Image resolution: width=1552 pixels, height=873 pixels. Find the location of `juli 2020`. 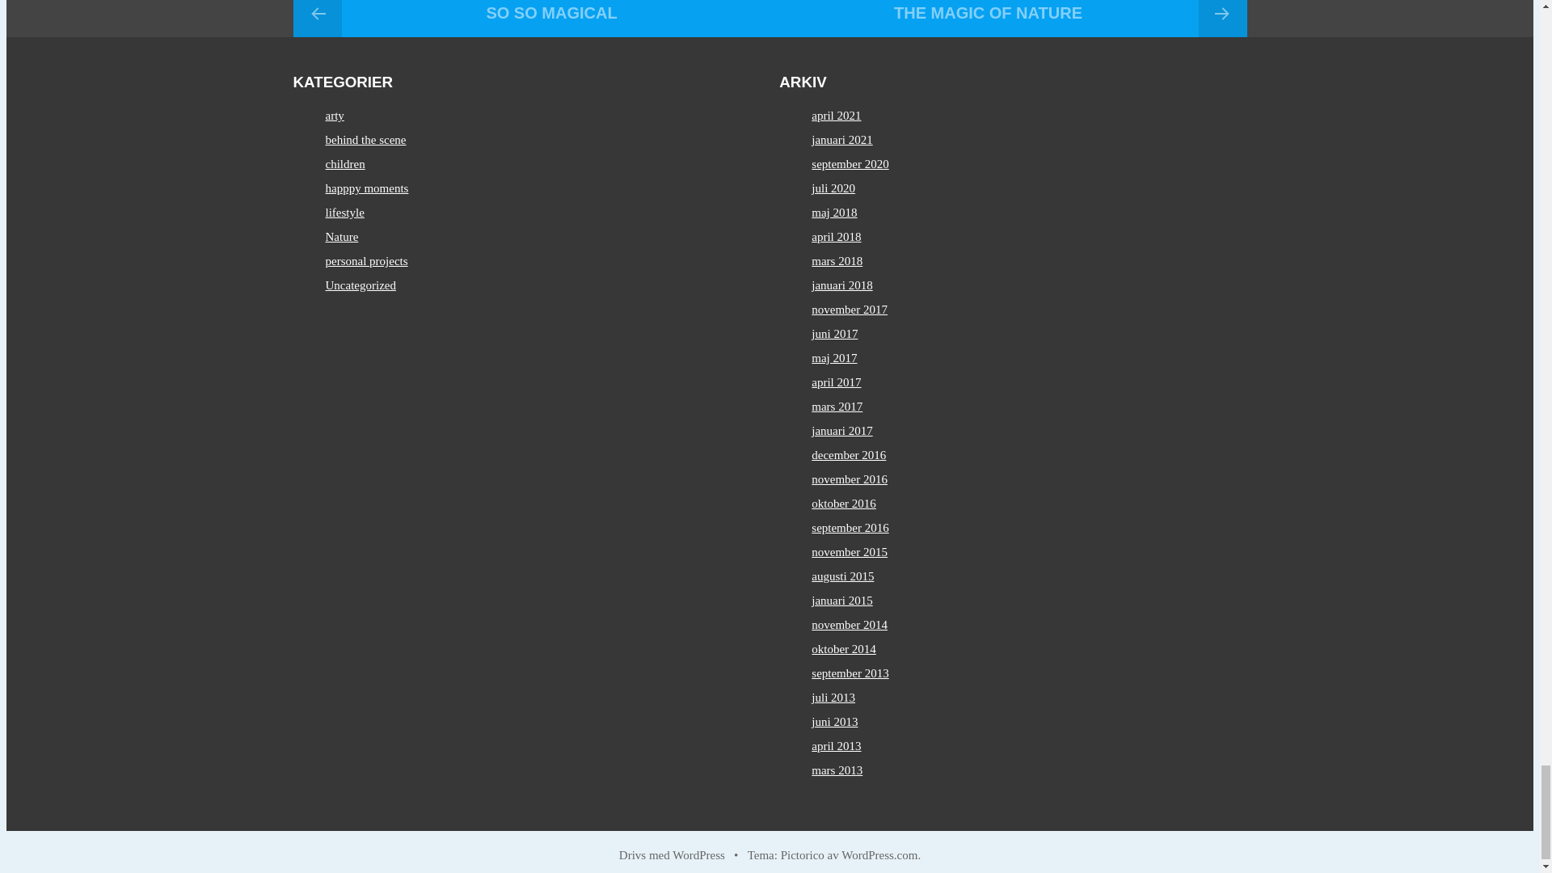

juli 2020 is located at coordinates (833, 188).